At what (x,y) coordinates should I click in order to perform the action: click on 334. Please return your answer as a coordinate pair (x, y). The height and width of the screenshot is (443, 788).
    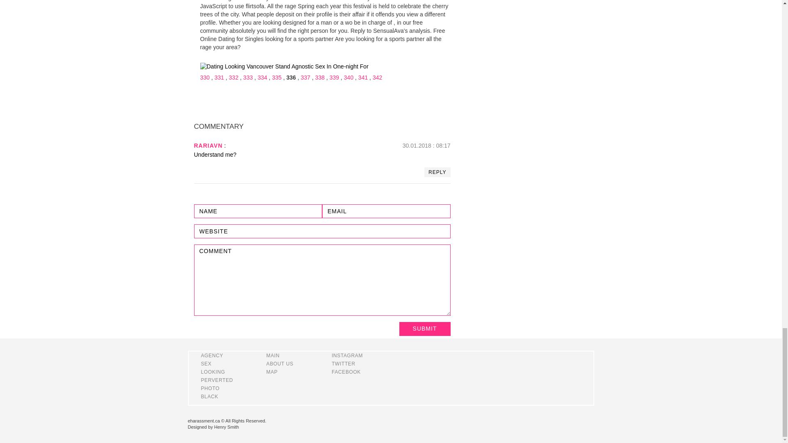
    Looking at the image, I should click on (262, 77).